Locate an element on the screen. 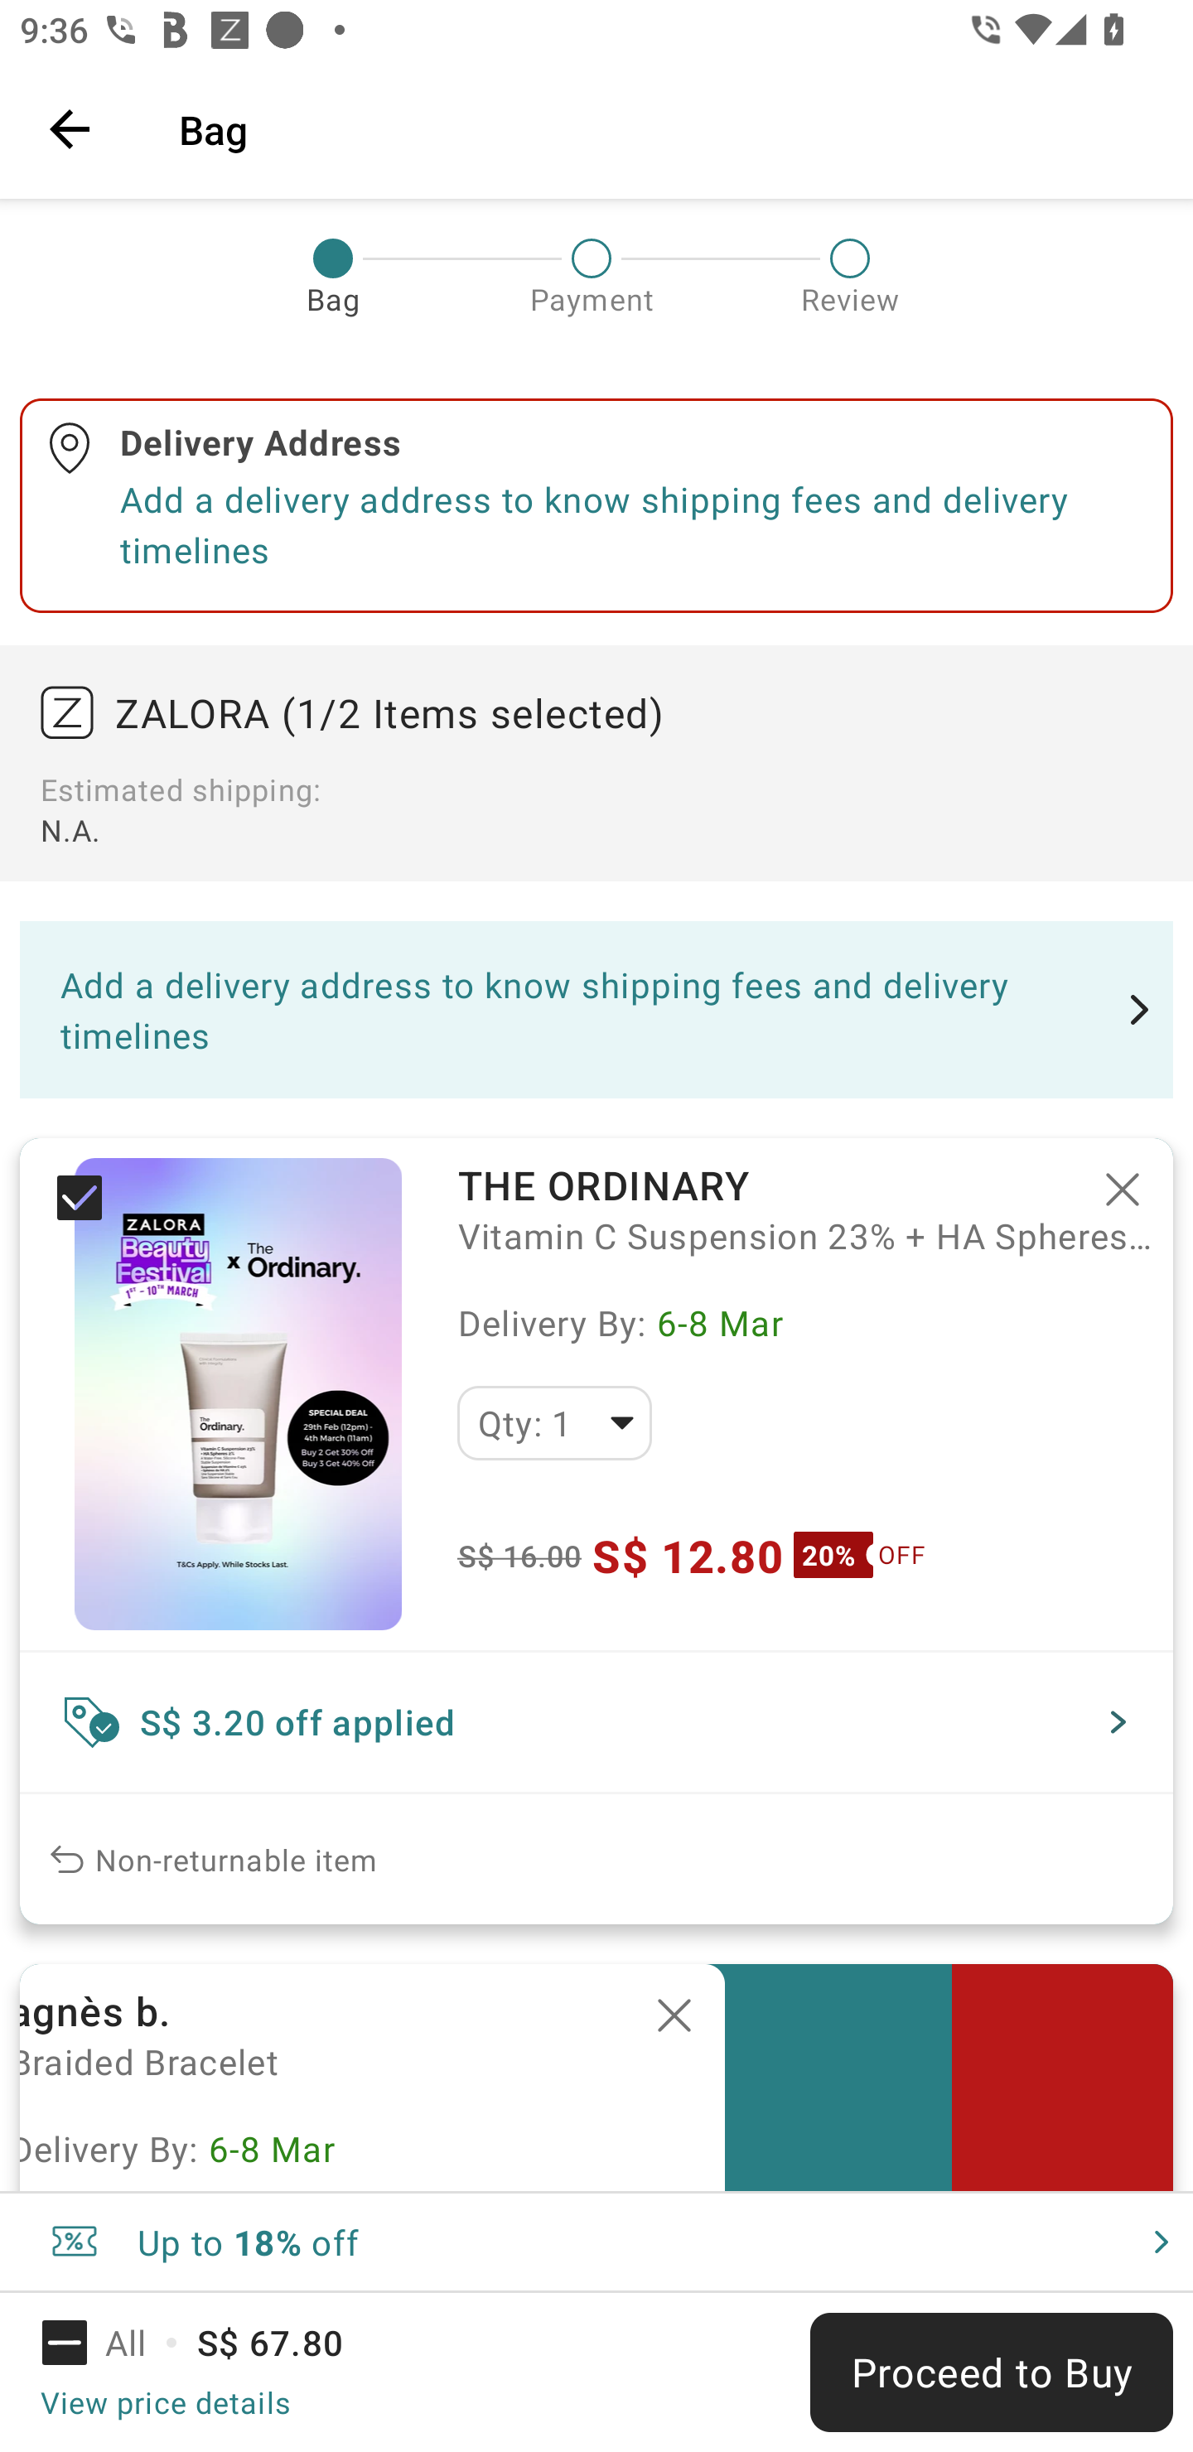 This screenshot has height=2452, width=1193. Navigate up is located at coordinates (70, 128).